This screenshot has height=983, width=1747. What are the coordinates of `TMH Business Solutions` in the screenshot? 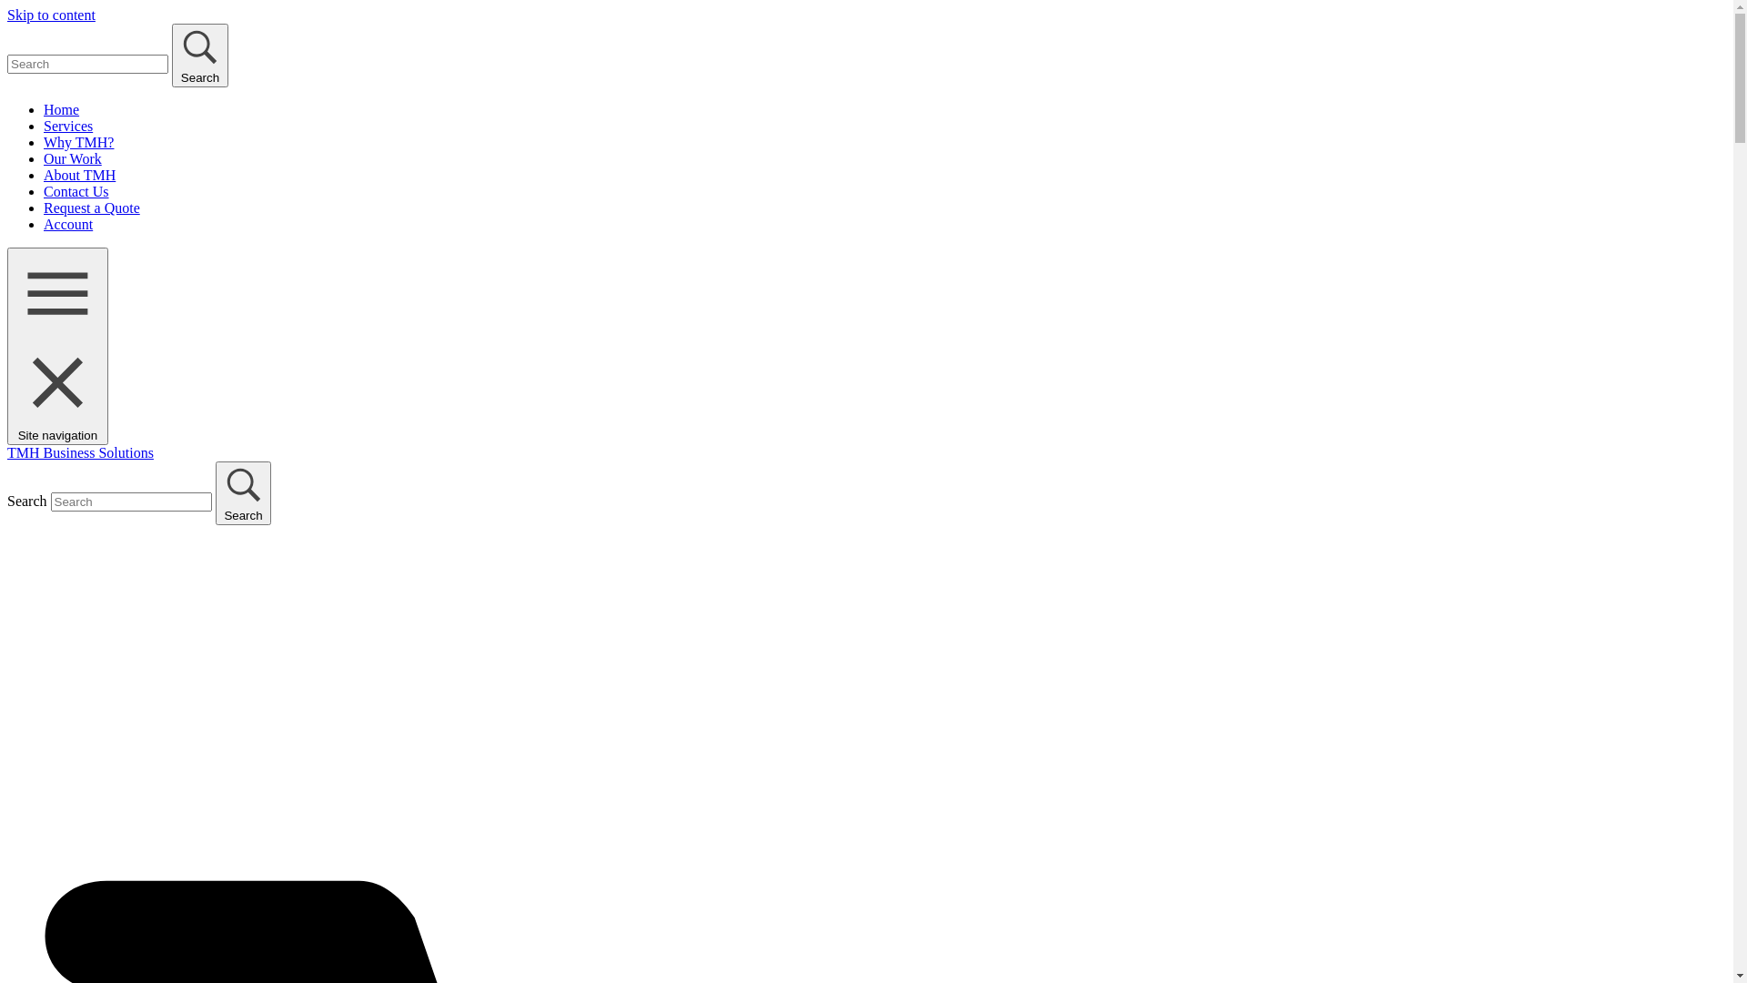 It's located at (80, 453).